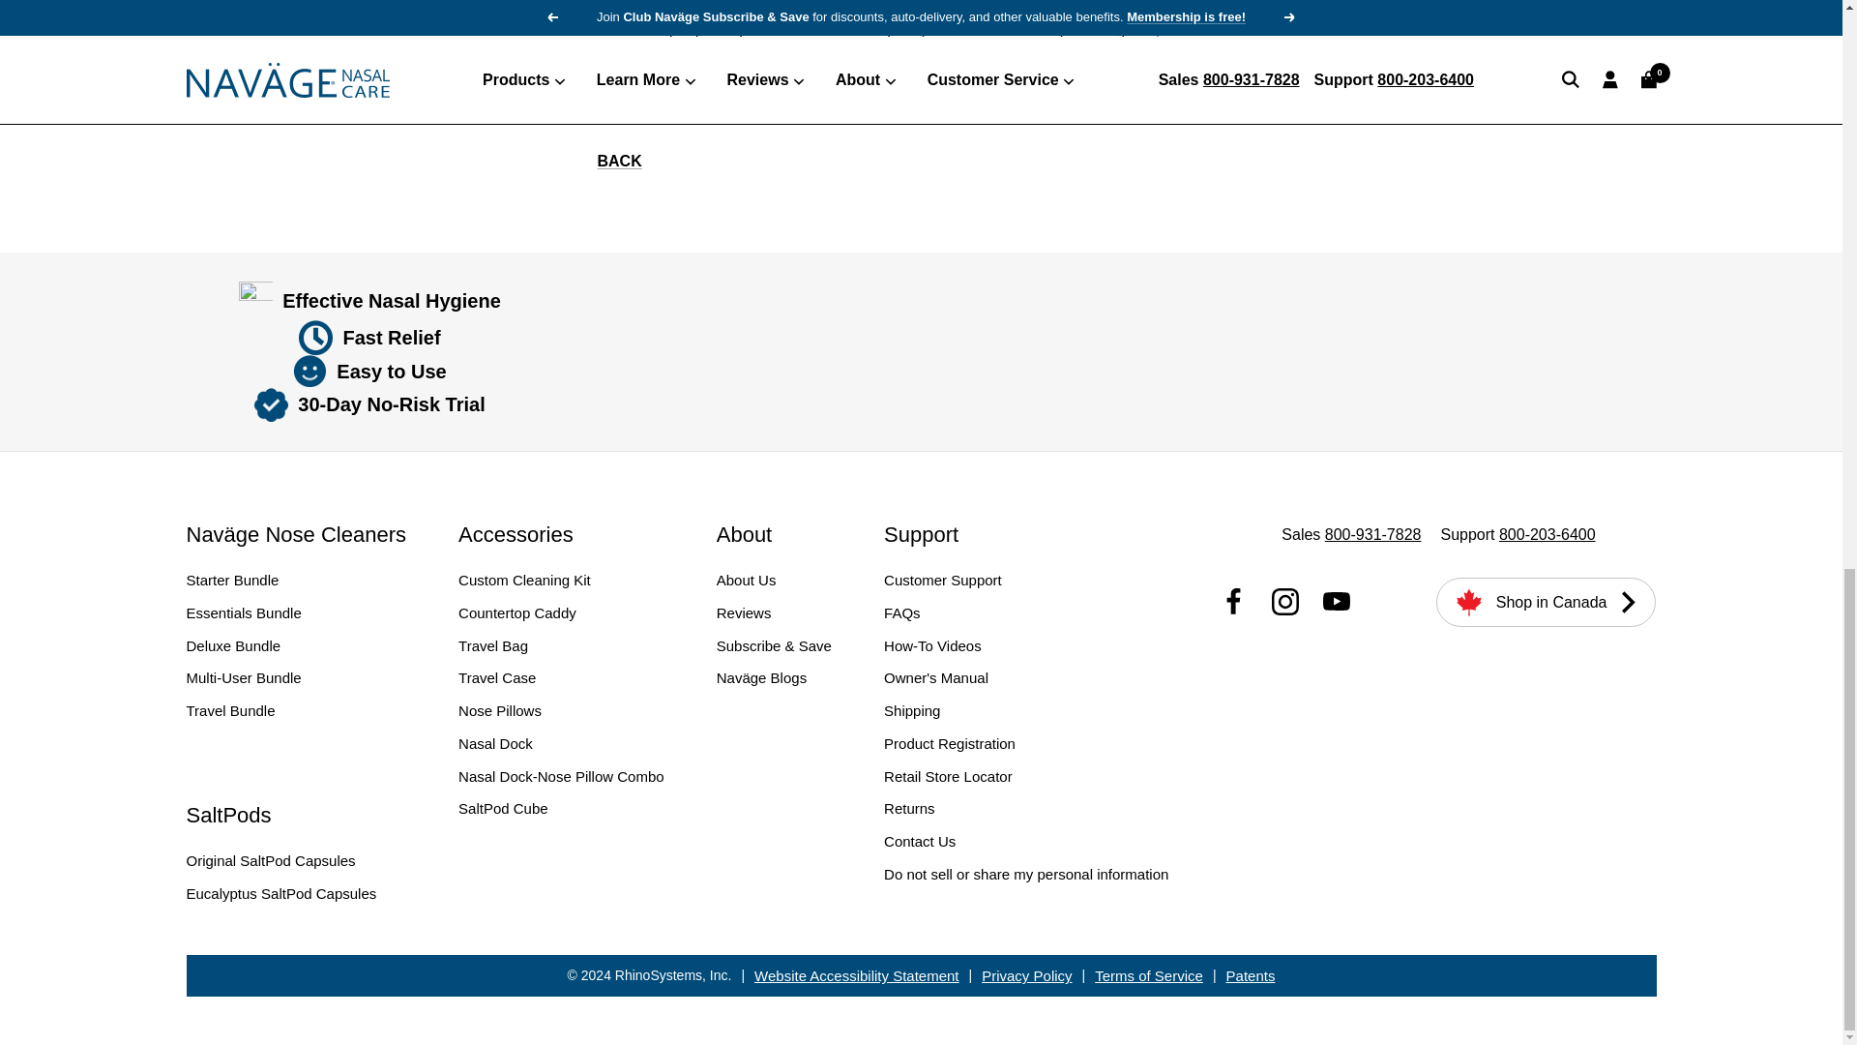 This screenshot has height=1045, width=1857. What do you see at coordinates (493, 646) in the screenshot?
I see `Travel Bag` at bounding box center [493, 646].